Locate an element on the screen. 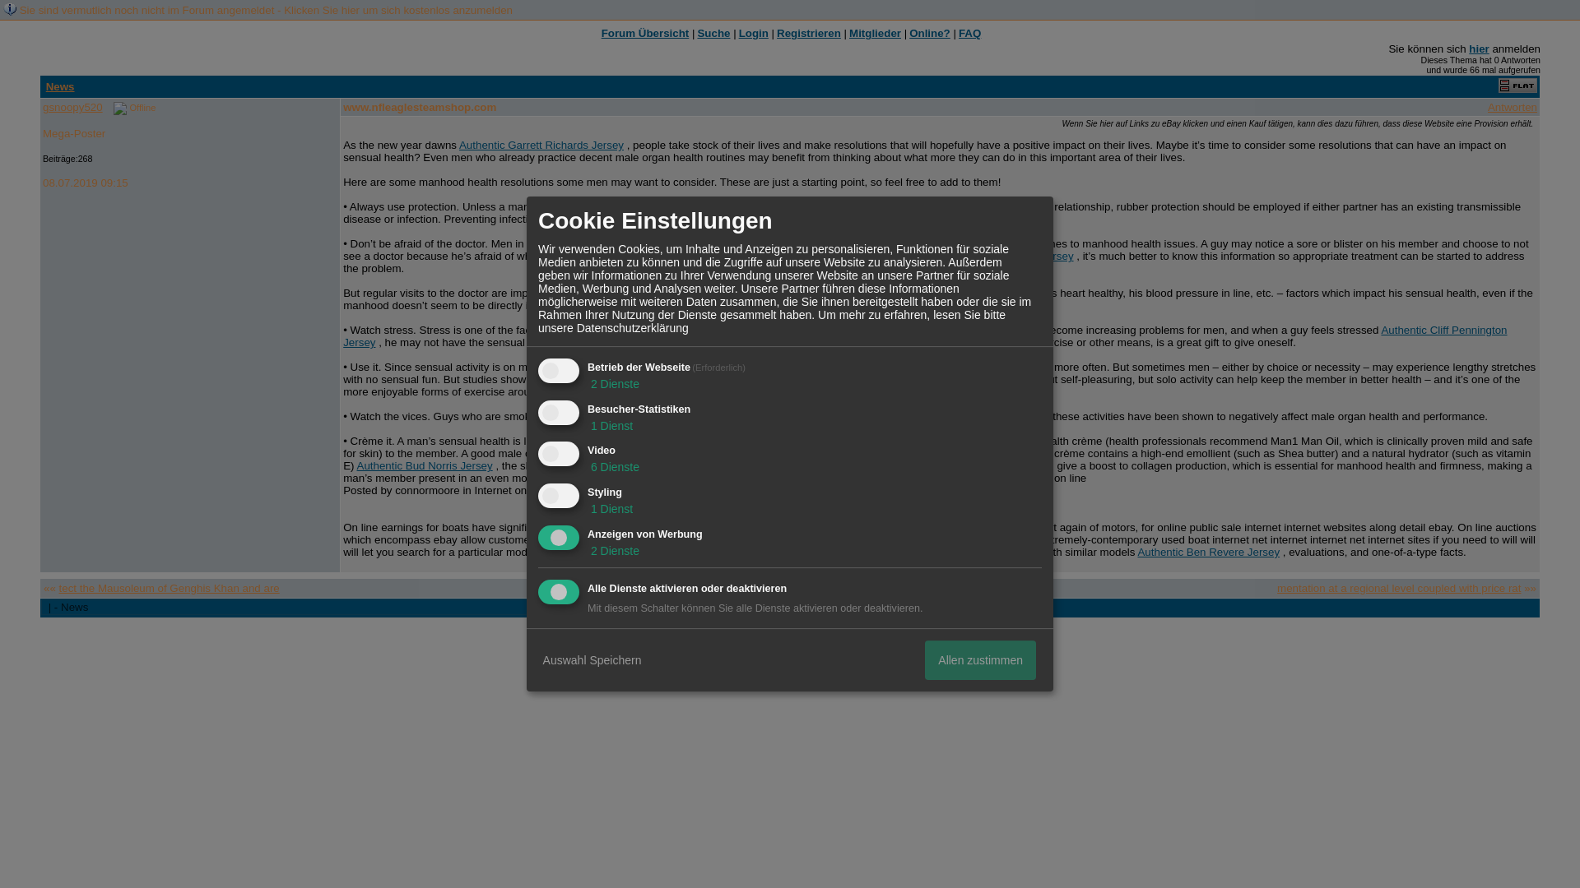 The width and height of the screenshot is (1580, 888). Authentic Cameron Maybin Jersey is located at coordinates (690, 367).